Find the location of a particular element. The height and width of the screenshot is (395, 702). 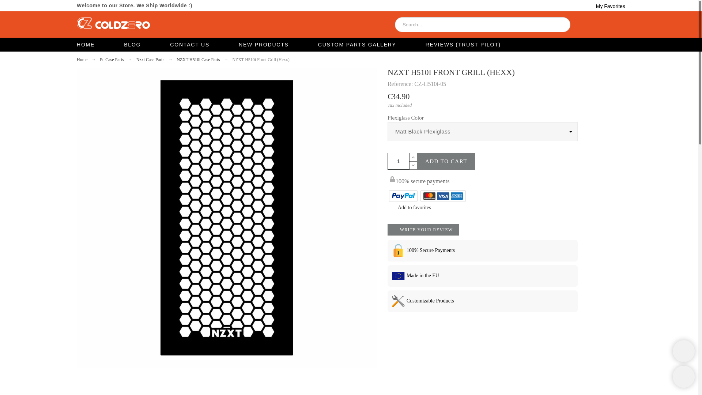

1 is located at coordinates (398, 161).